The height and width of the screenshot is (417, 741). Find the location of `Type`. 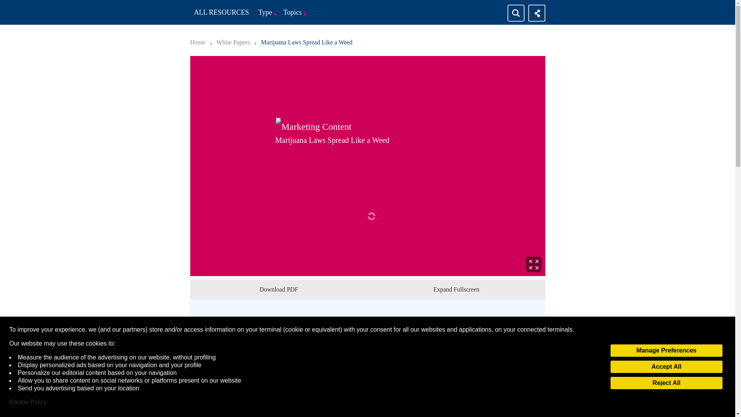

Type is located at coordinates (266, 12).